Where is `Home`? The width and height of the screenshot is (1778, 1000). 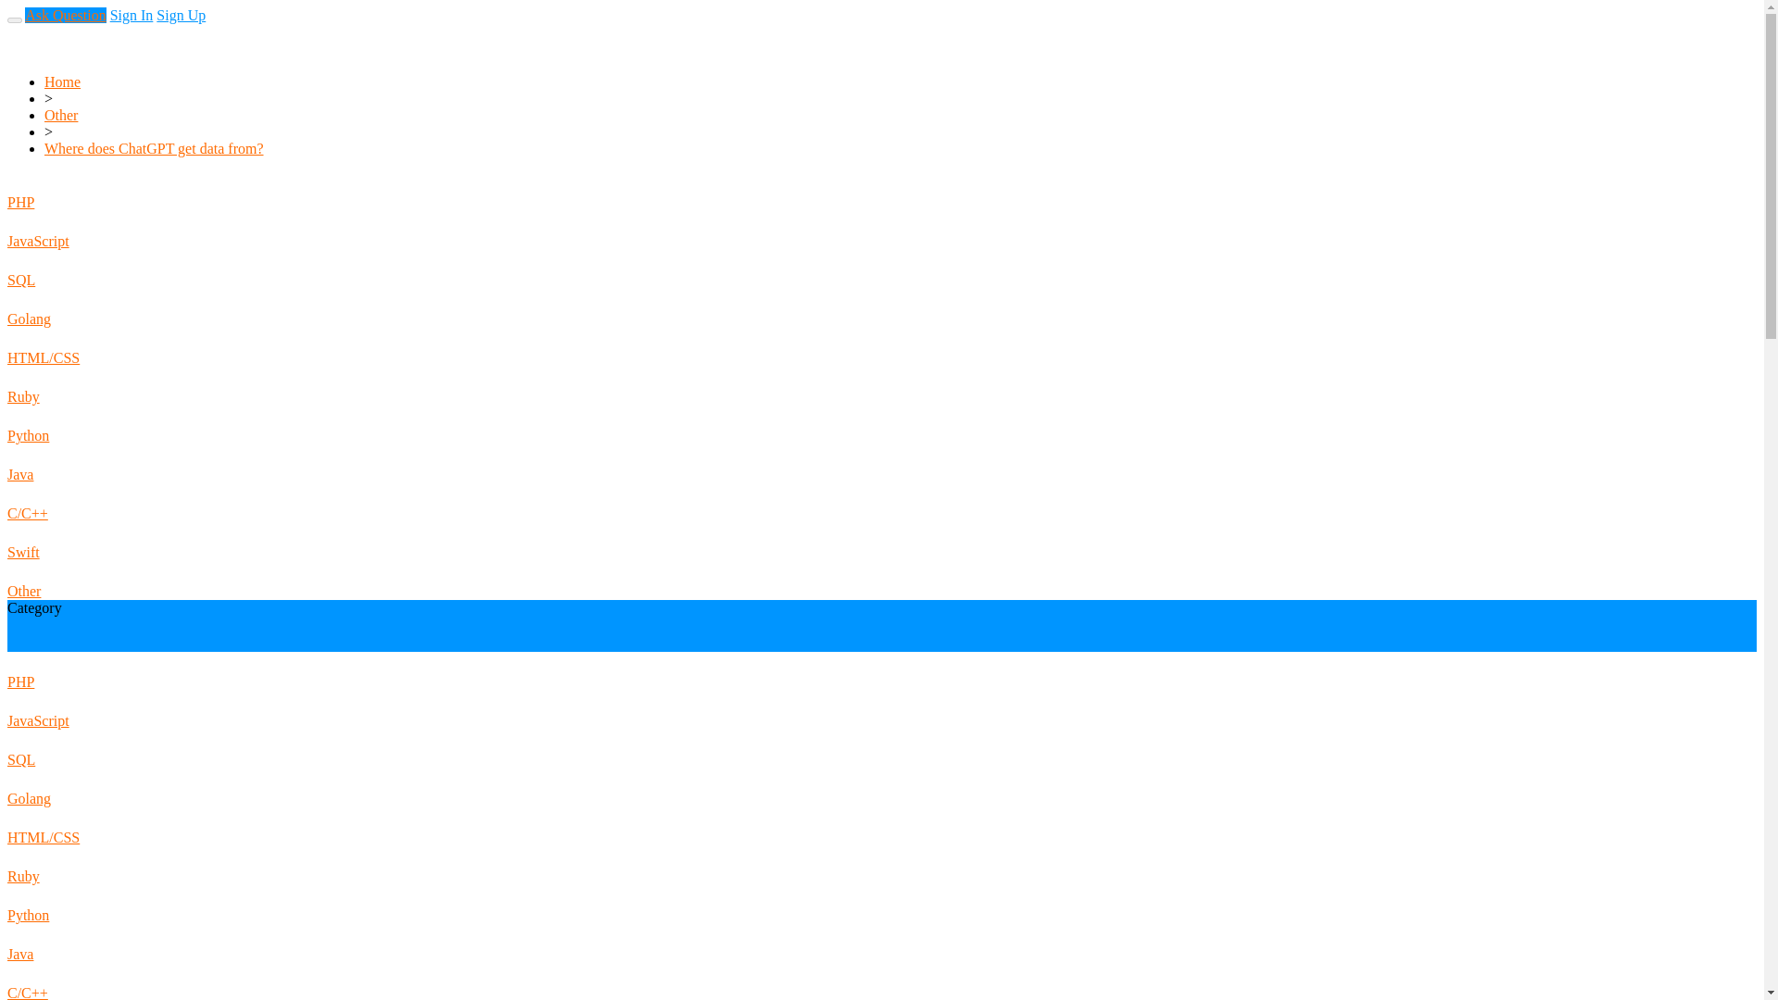 Home is located at coordinates (62, 81).